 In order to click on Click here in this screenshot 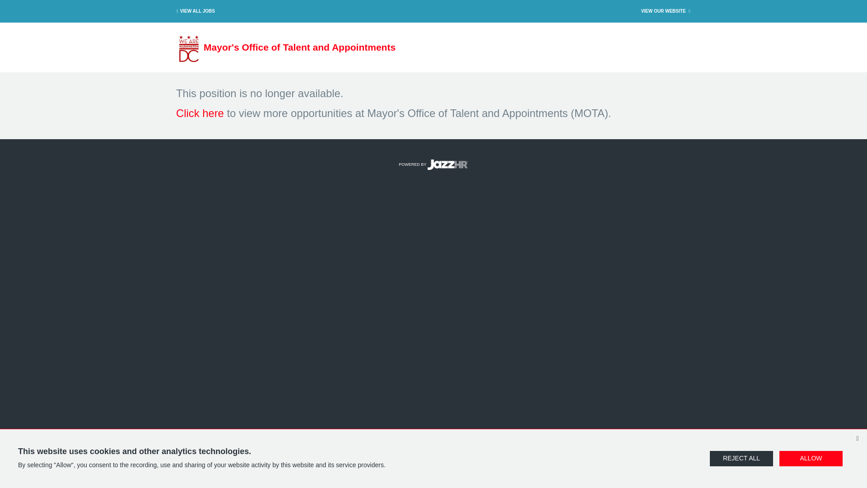, I will do `click(200, 113)`.